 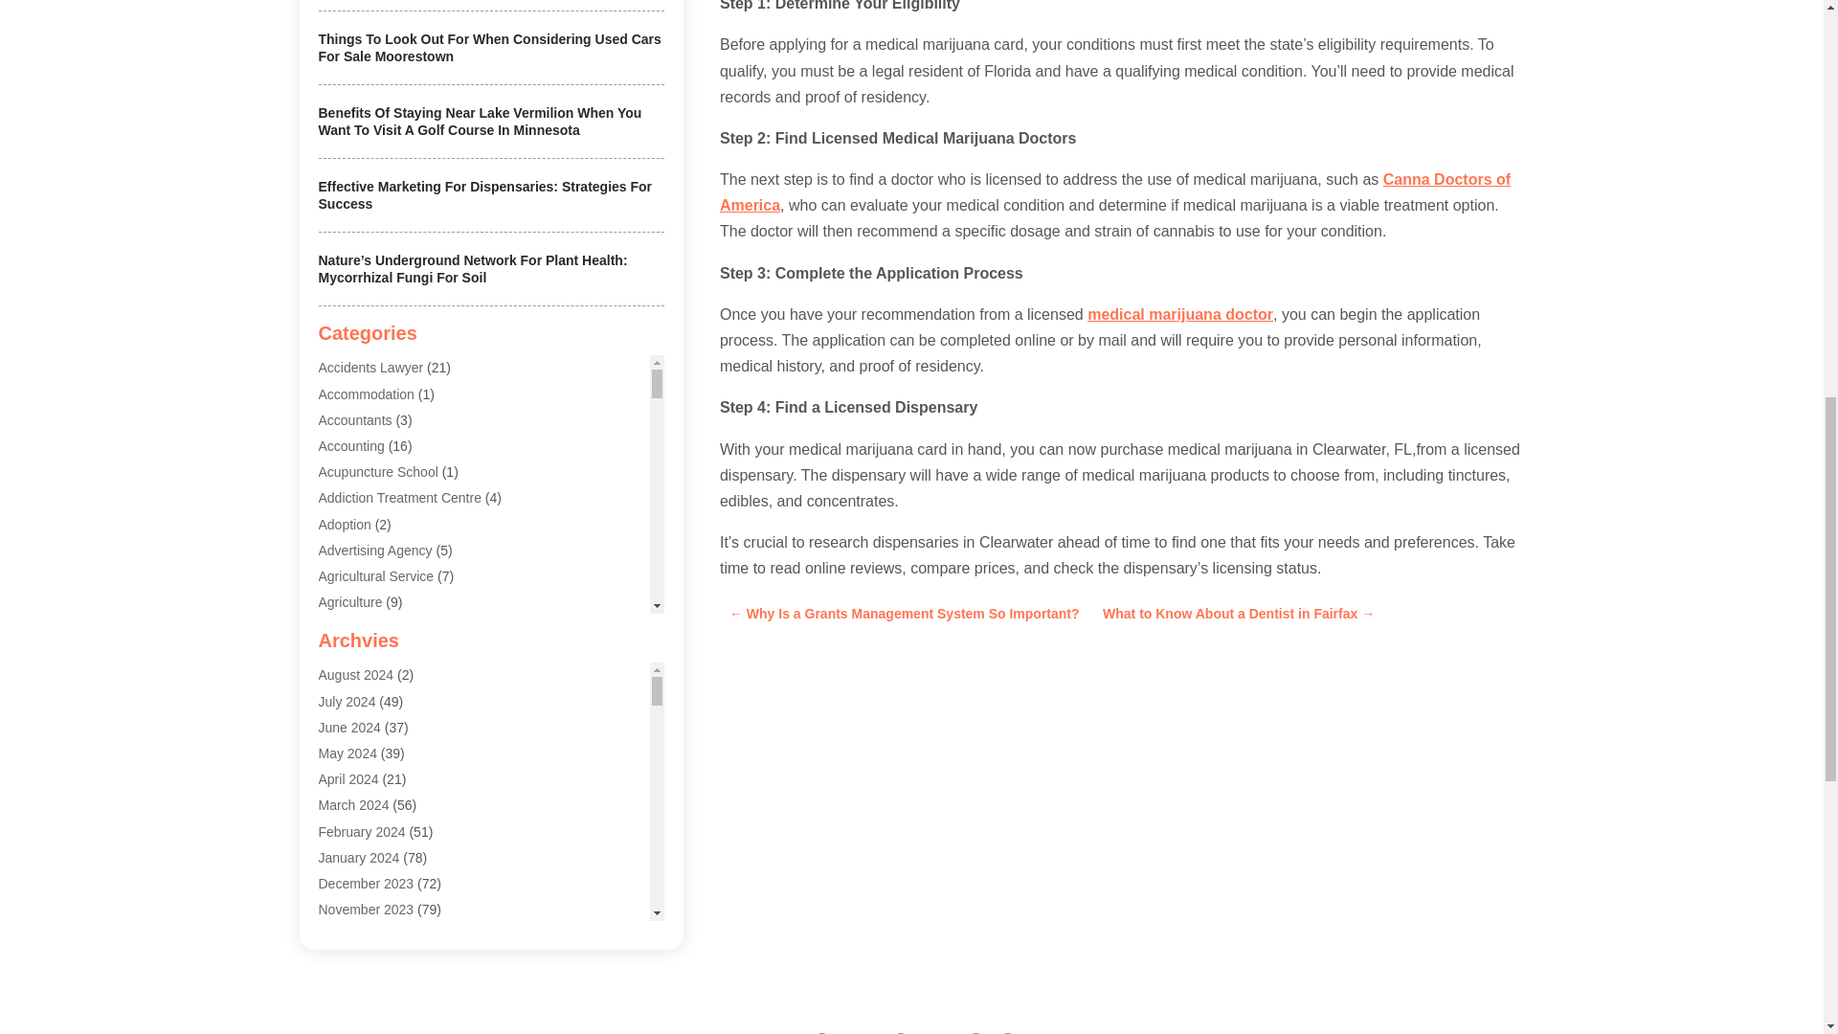 What do you see at coordinates (398, 498) in the screenshot?
I see `Addiction Treatment Centre` at bounding box center [398, 498].